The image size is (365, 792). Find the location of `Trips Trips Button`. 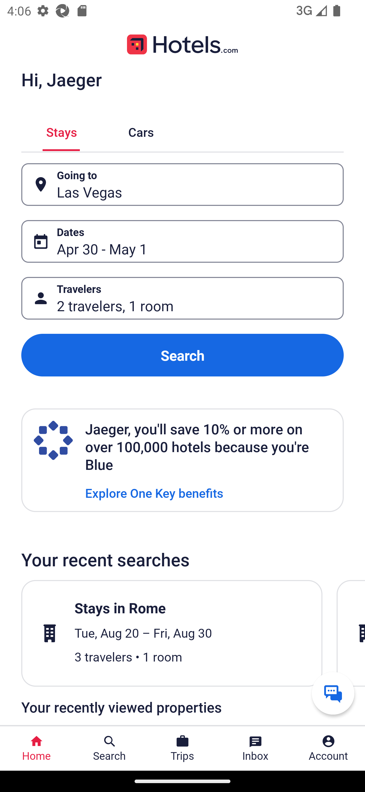

Trips Trips Button is located at coordinates (182, 748).